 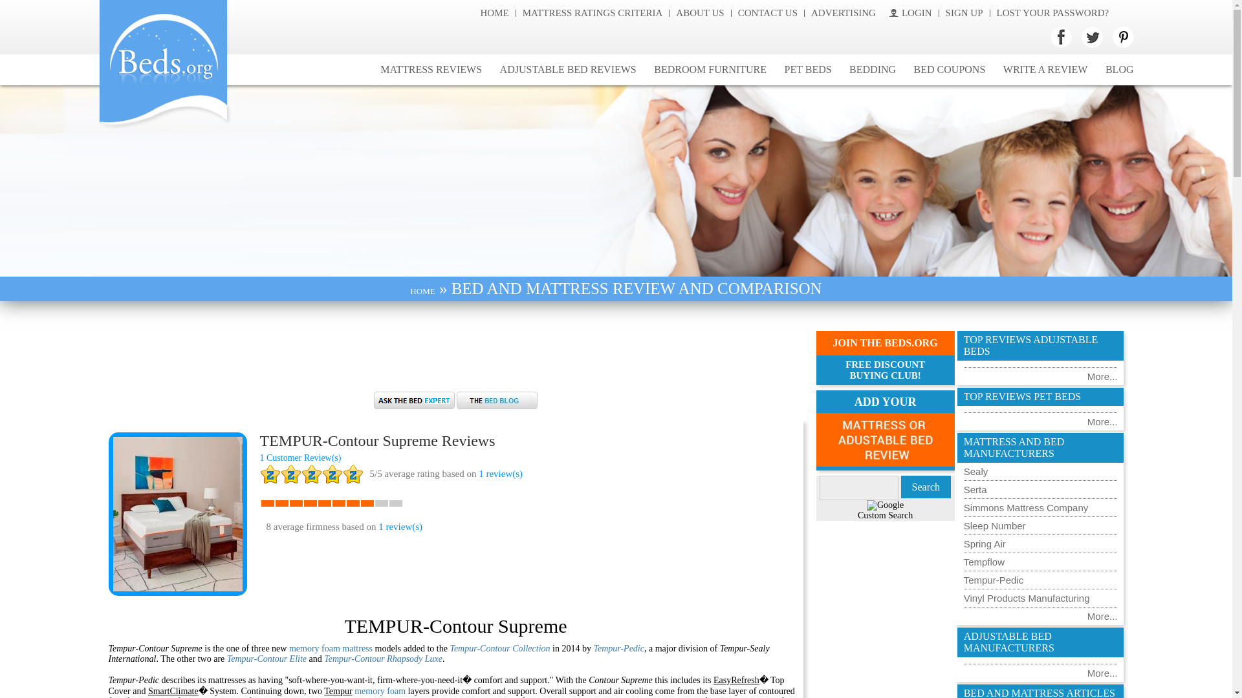 I want to click on PET BEDS, so click(x=808, y=70).